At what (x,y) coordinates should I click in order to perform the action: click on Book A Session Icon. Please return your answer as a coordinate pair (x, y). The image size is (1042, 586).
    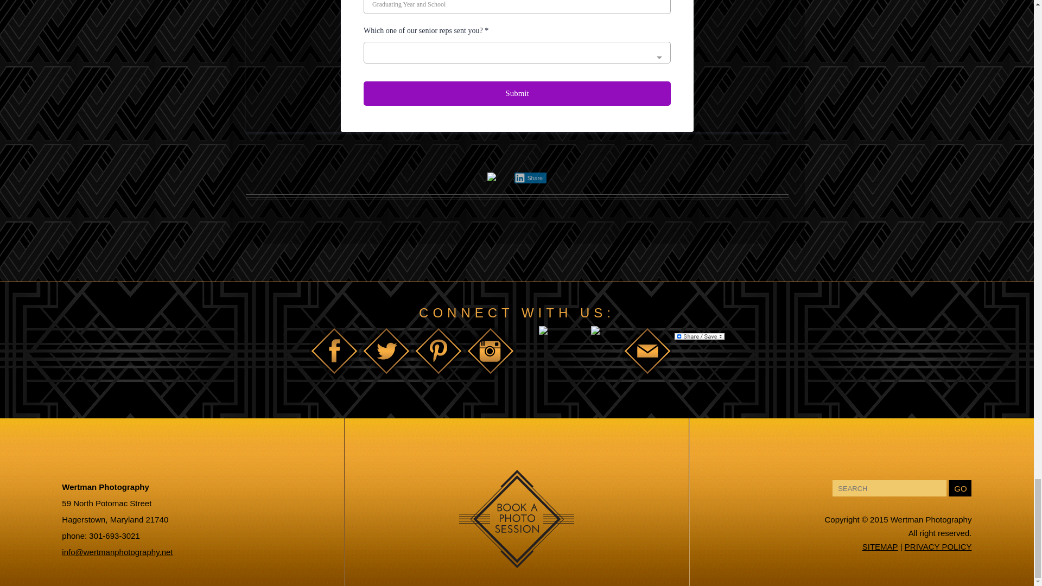
    Looking at the image, I should click on (517, 561).